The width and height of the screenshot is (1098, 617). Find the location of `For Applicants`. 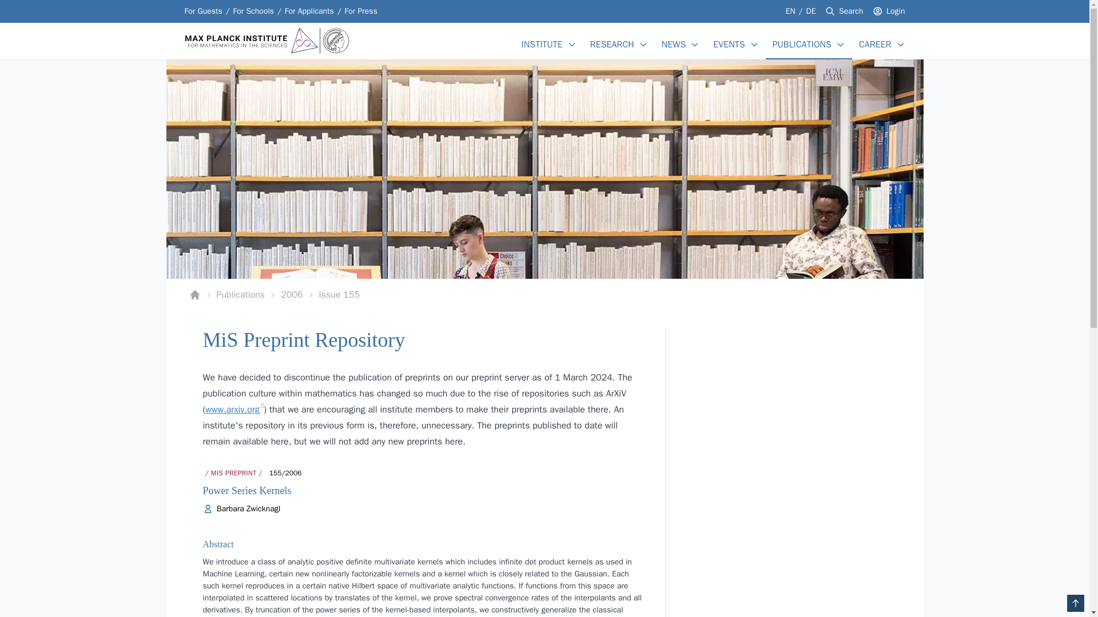

For Applicants is located at coordinates (309, 11).